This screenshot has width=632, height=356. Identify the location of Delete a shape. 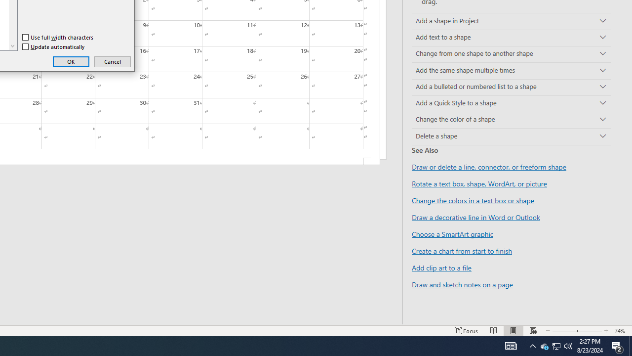
(58, 38).